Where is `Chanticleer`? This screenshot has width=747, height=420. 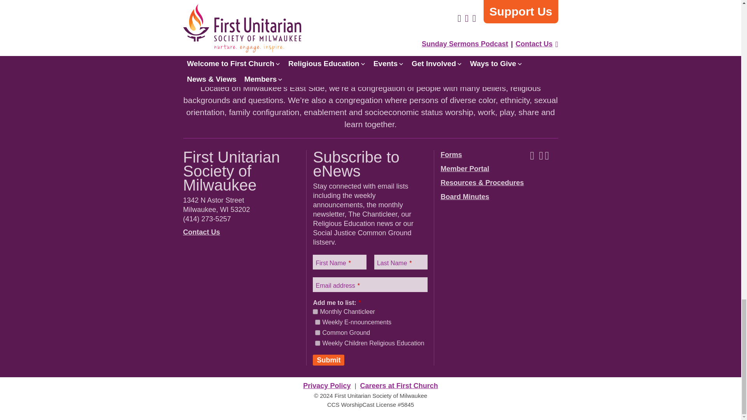
Chanticleer is located at coordinates (315, 311).